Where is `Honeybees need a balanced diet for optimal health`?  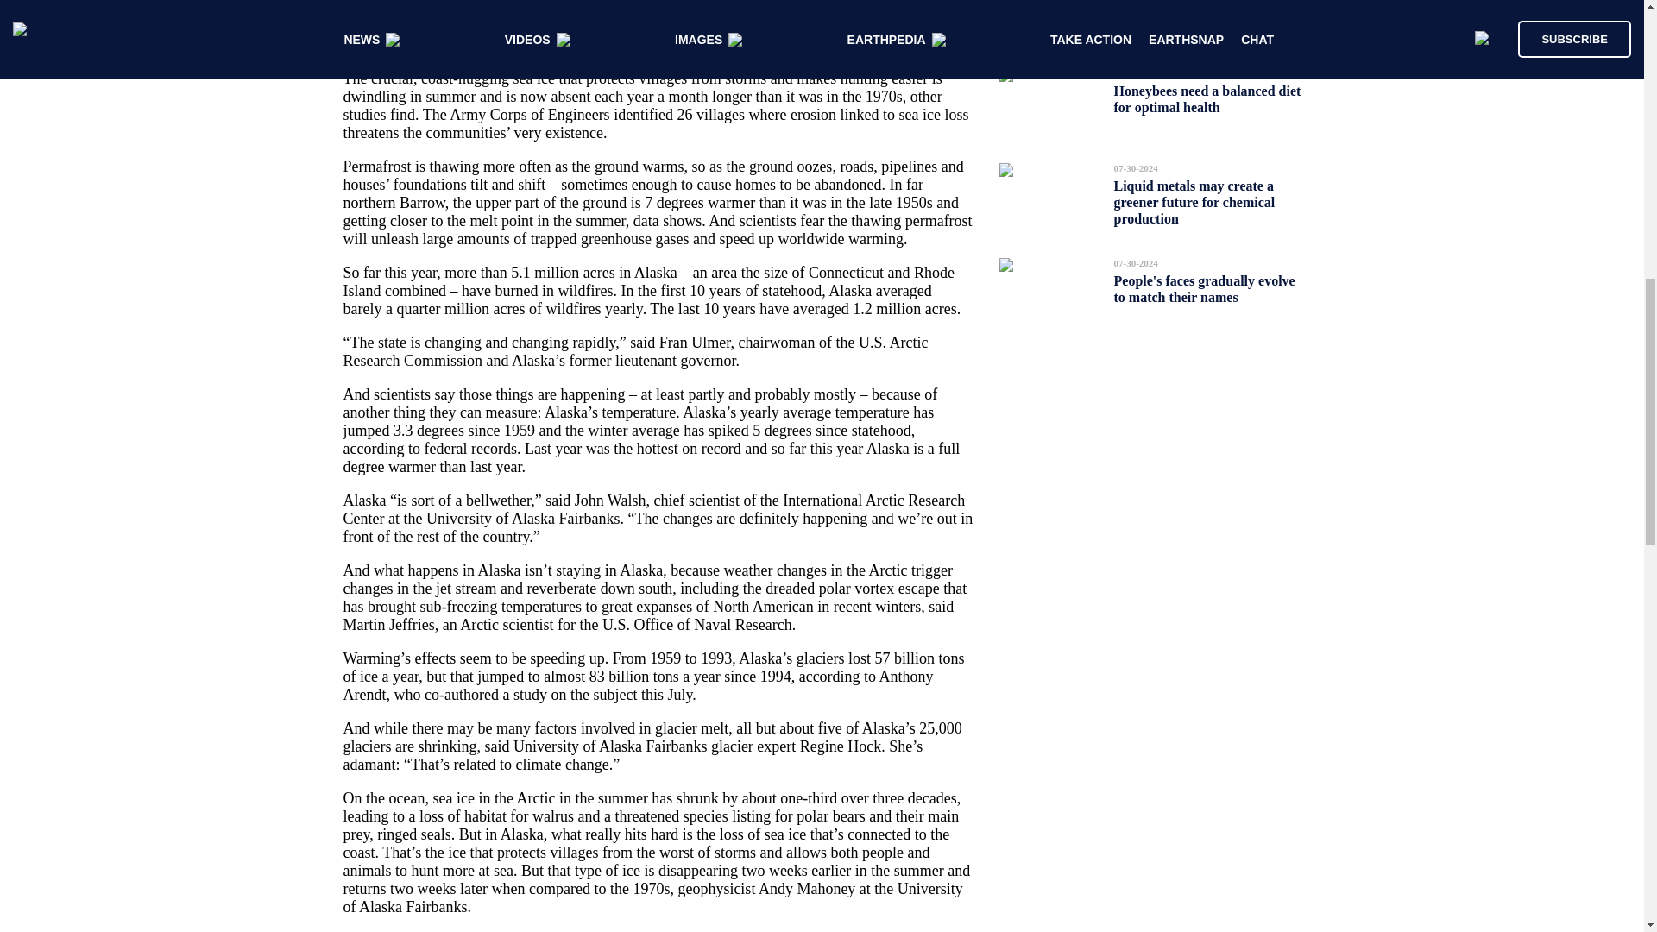 Honeybees need a balanced diet for optimal health is located at coordinates (1207, 98).